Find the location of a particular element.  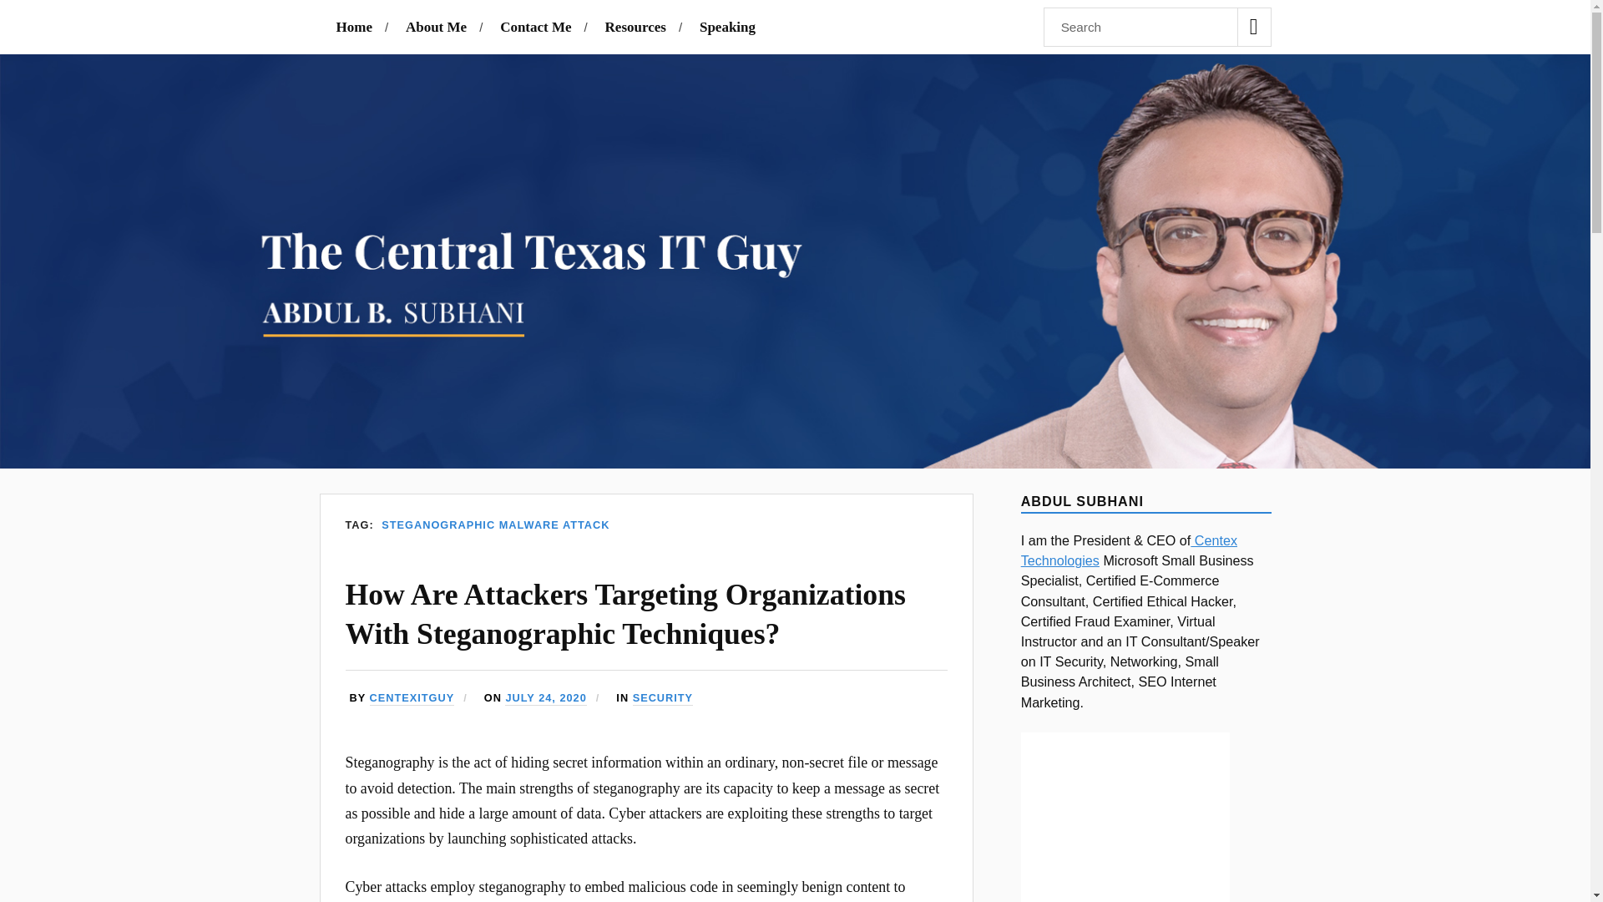

Contact Me is located at coordinates (535, 27).